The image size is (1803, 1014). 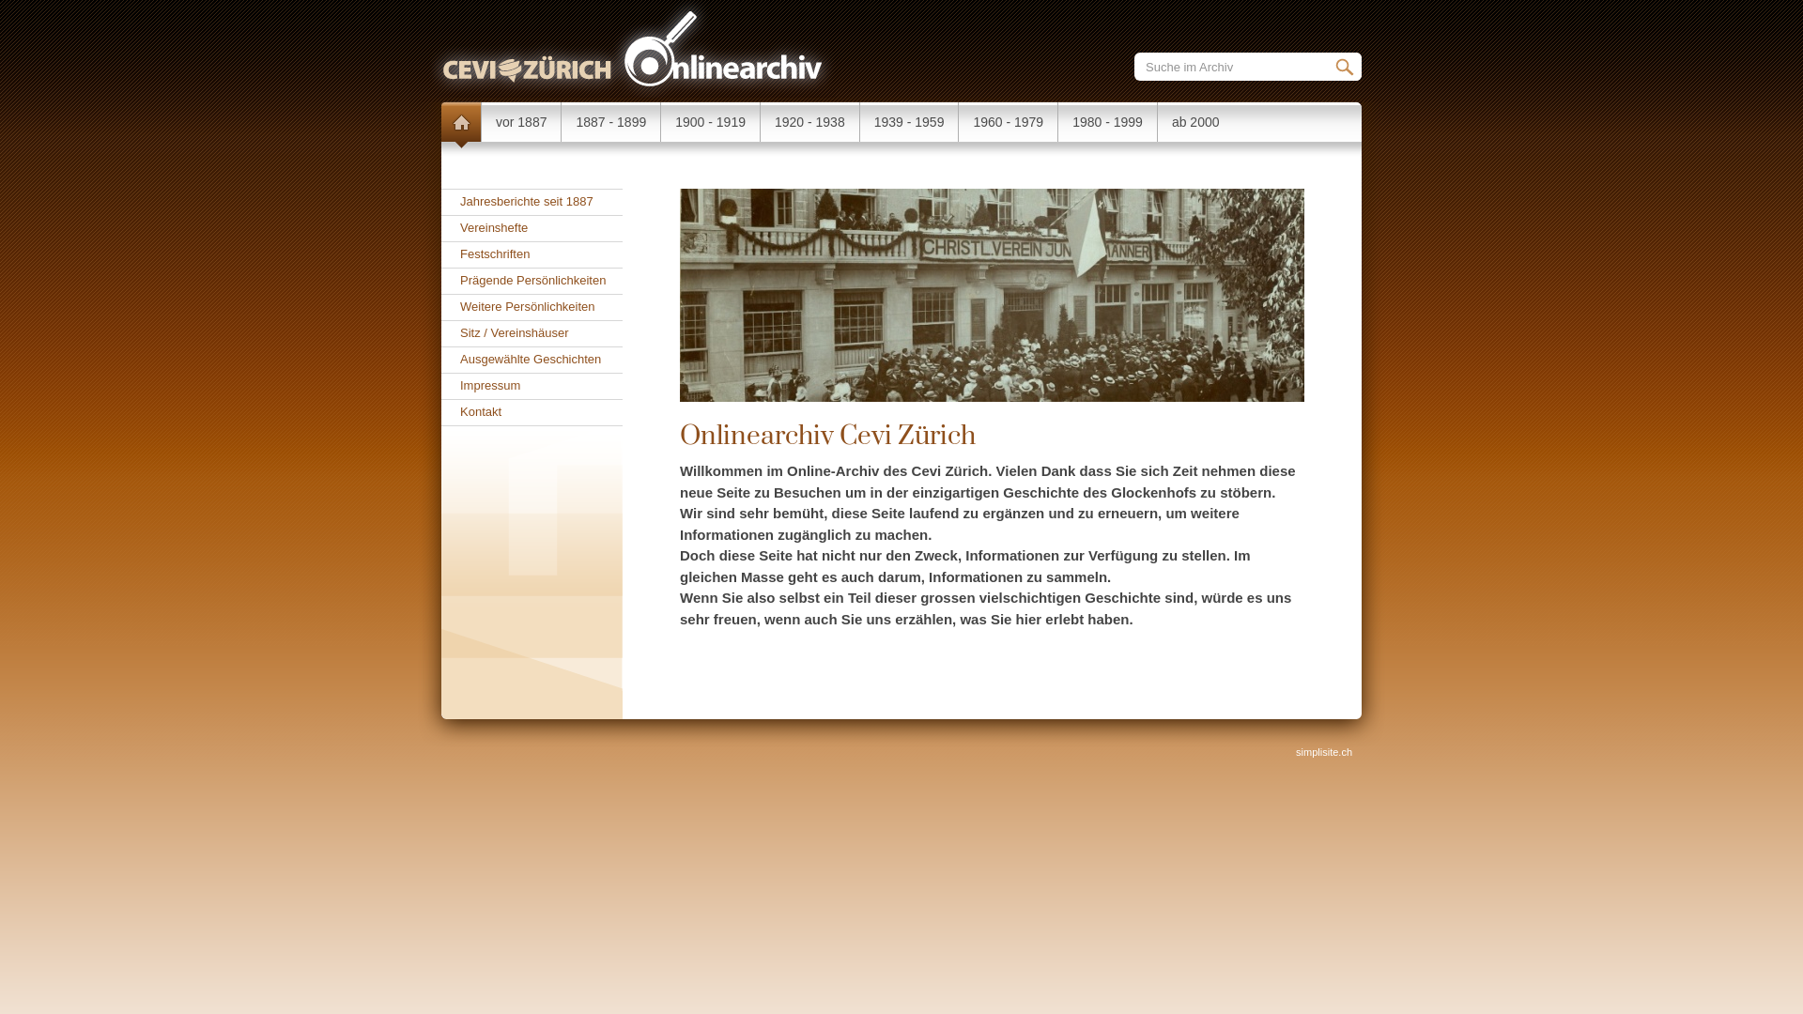 I want to click on 1980 - 1999, so click(x=1107, y=122).